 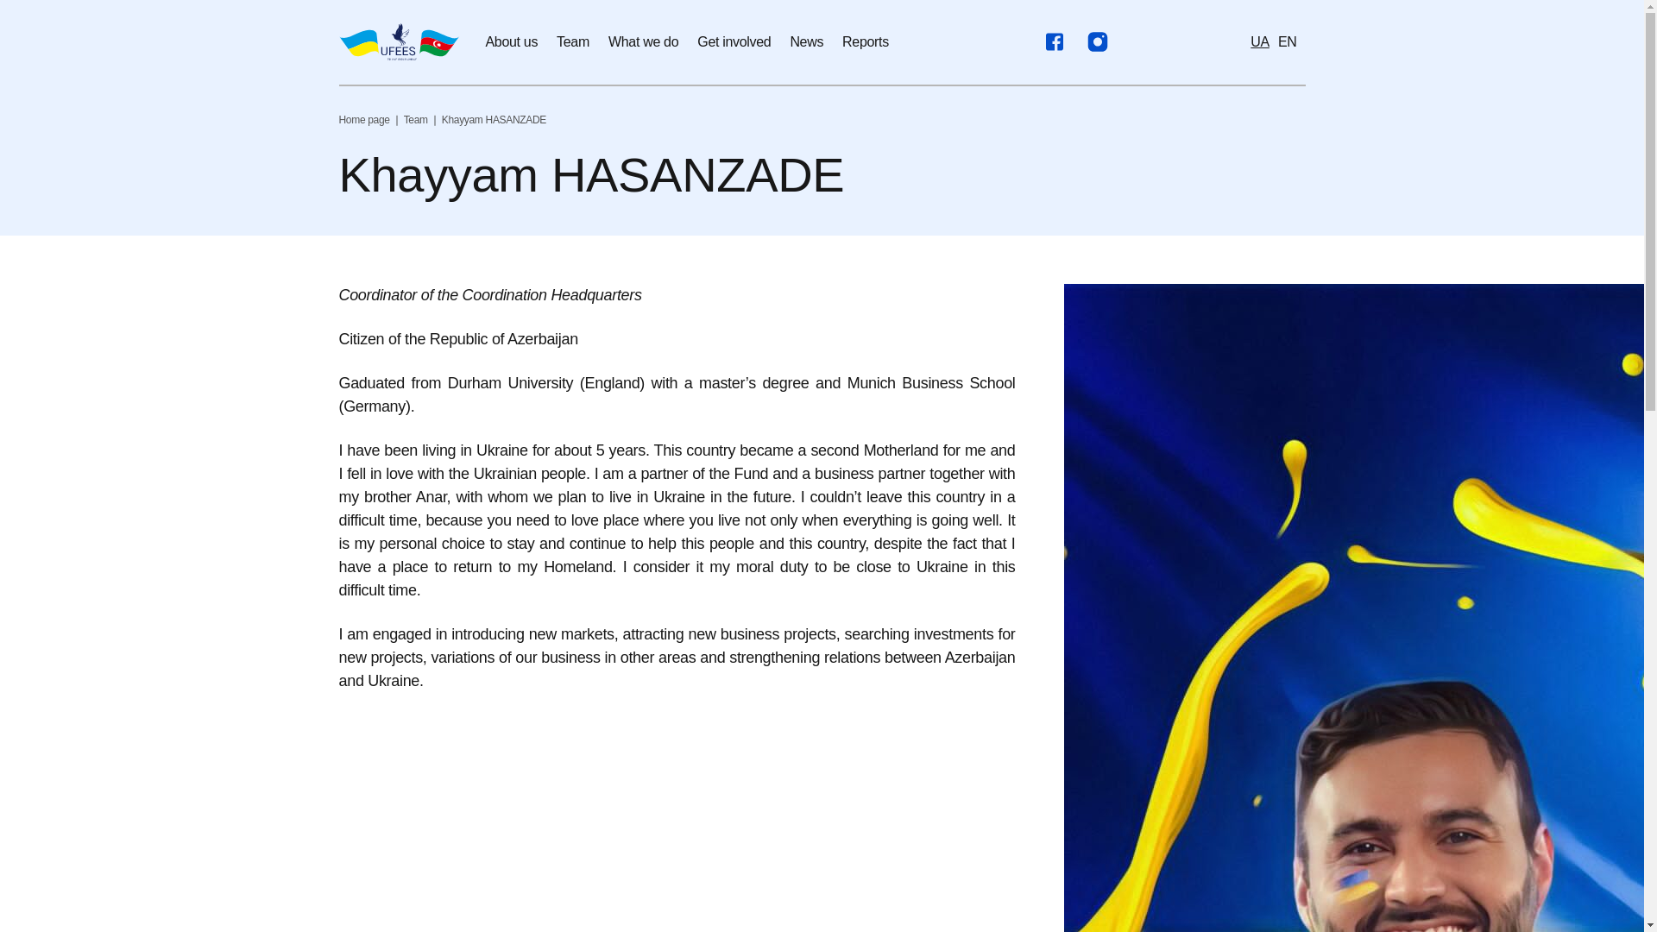 What do you see at coordinates (363, 120) in the screenshot?
I see `Home page` at bounding box center [363, 120].